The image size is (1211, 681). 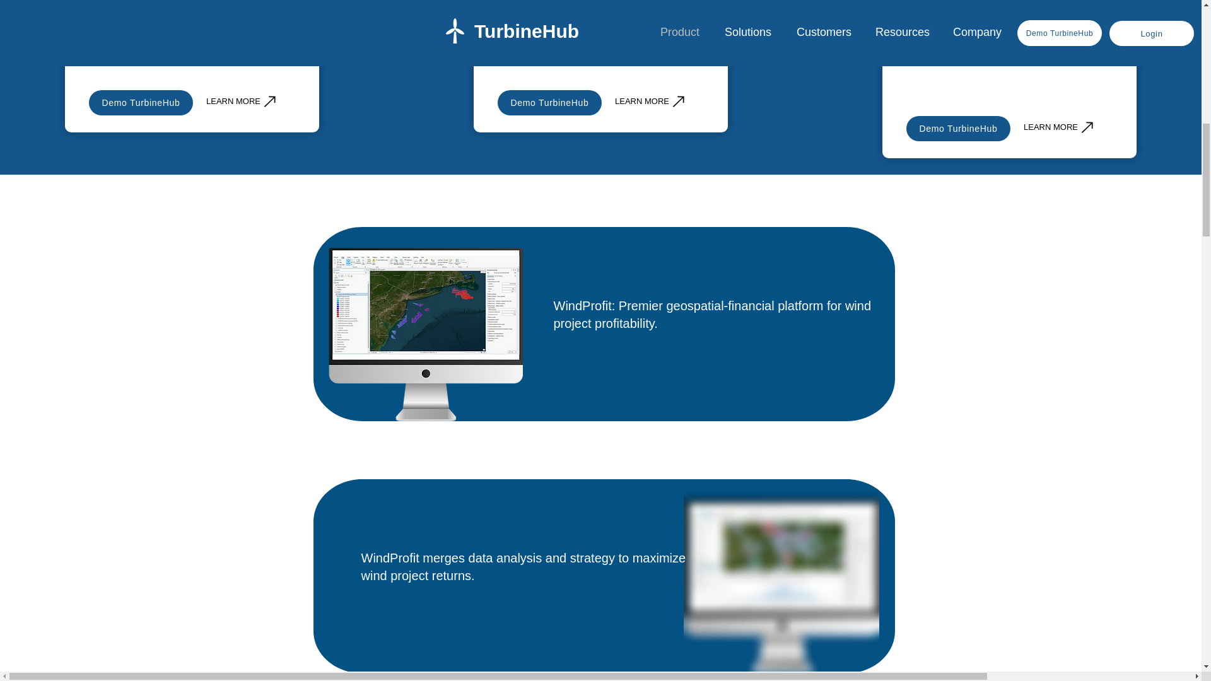 What do you see at coordinates (651, 101) in the screenshot?
I see `LEARN MORE` at bounding box center [651, 101].